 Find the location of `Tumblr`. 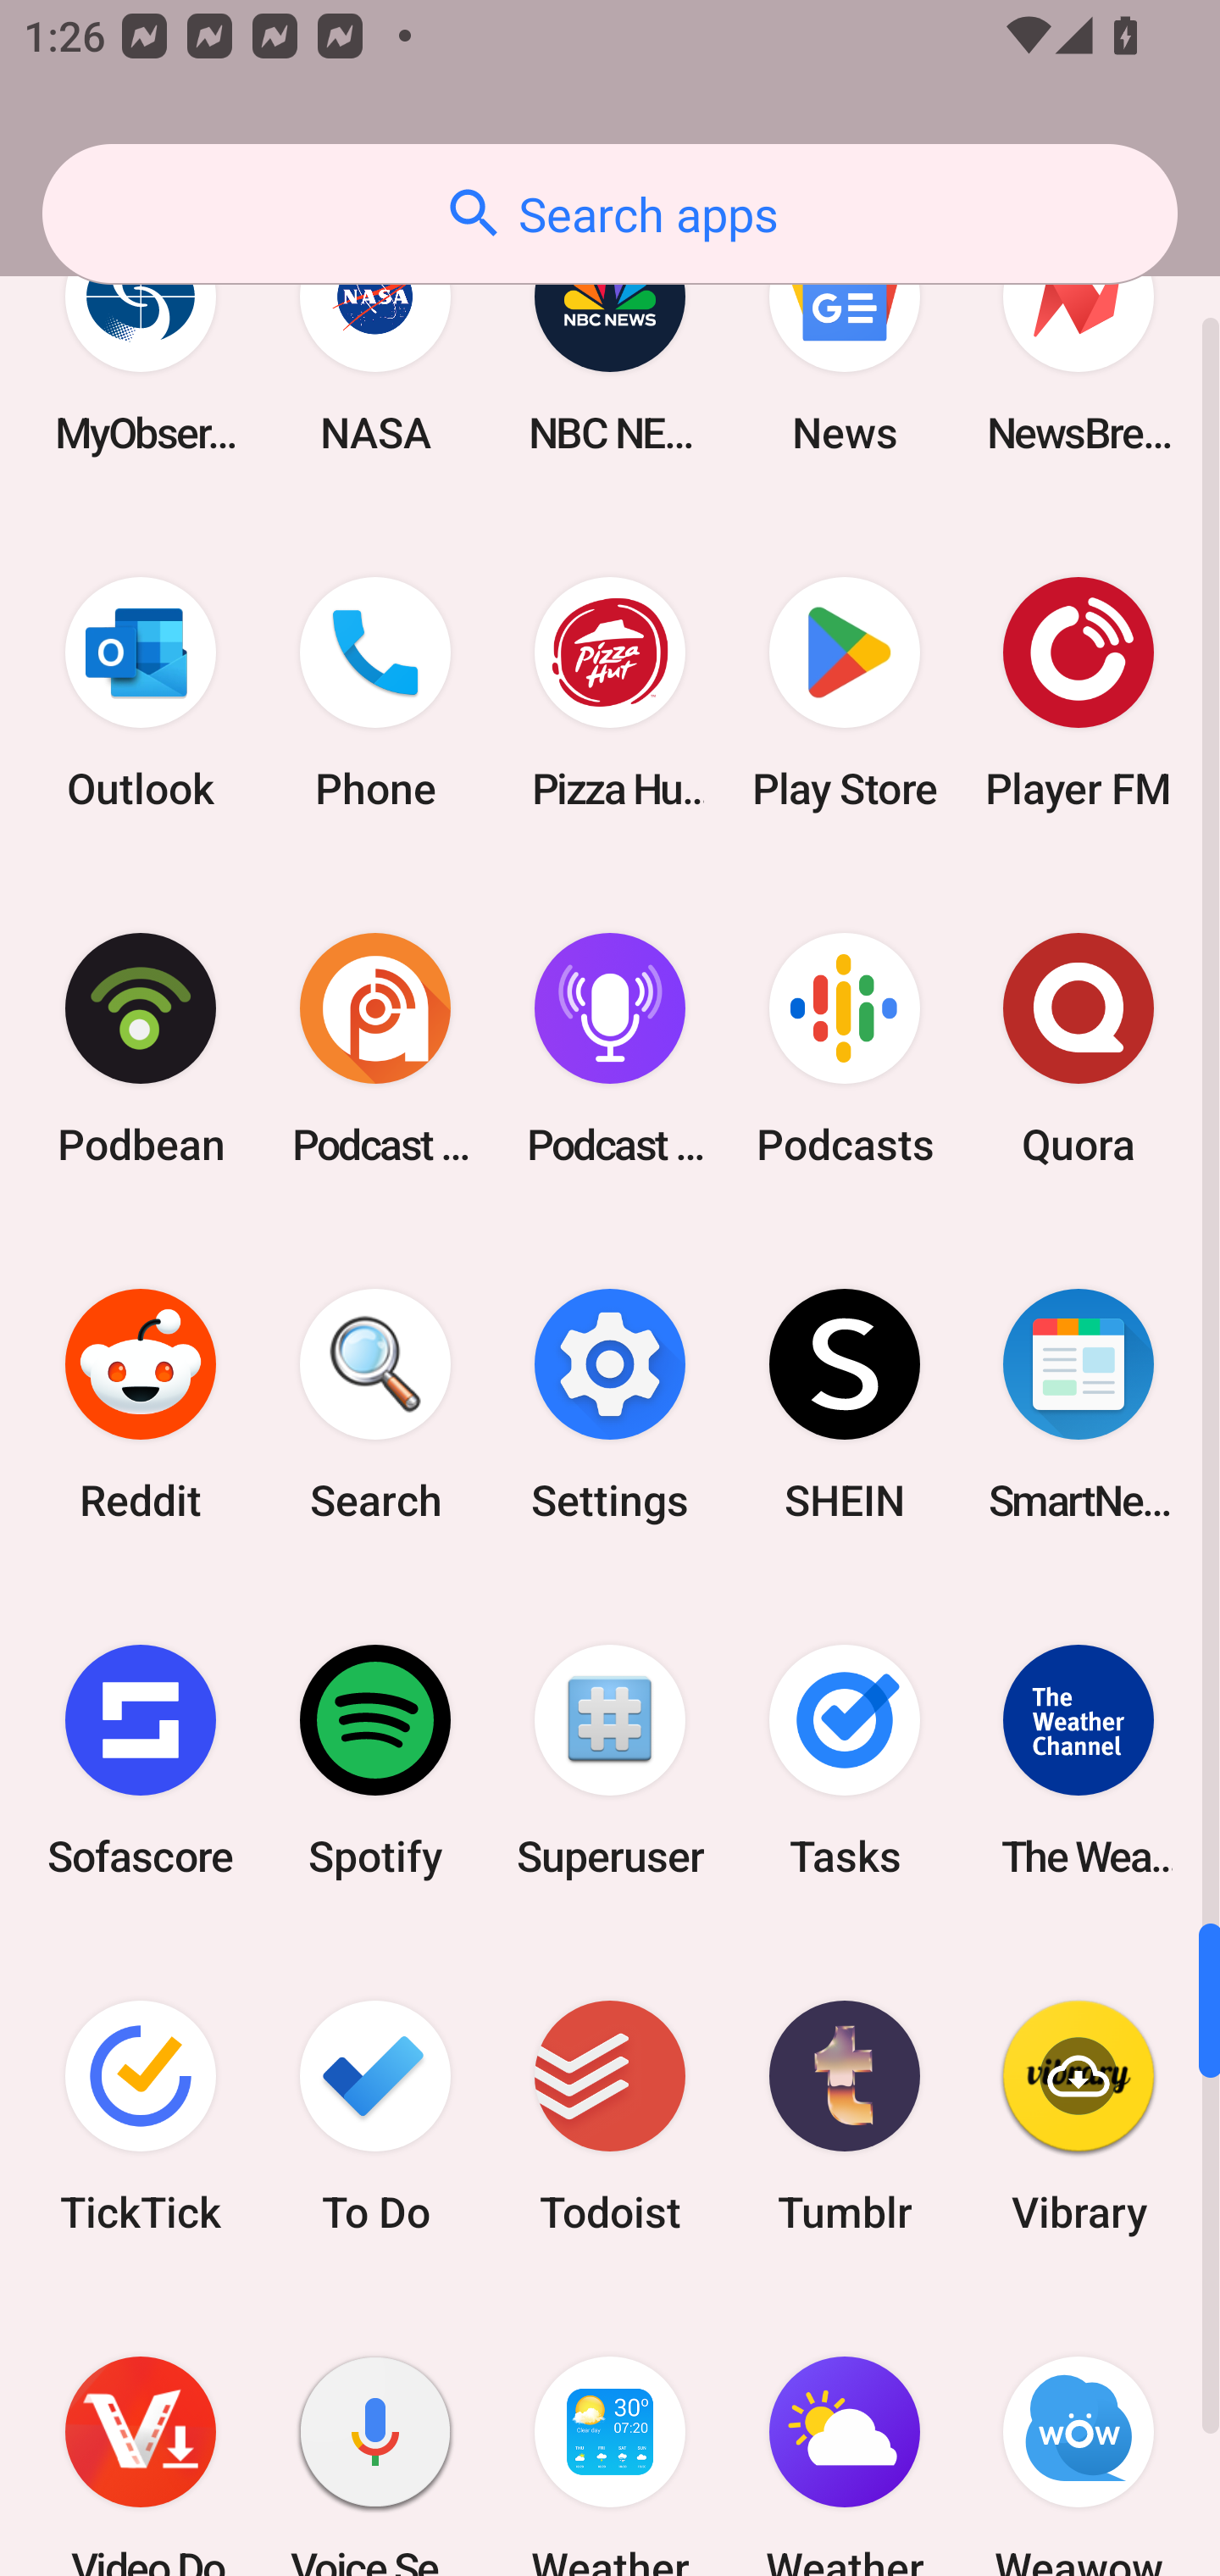

Tumblr is located at coordinates (844, 2117).